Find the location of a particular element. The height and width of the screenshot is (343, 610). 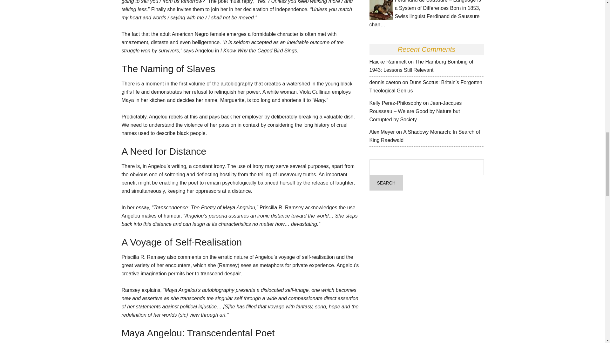

Search is located at coordinates (386, 183).